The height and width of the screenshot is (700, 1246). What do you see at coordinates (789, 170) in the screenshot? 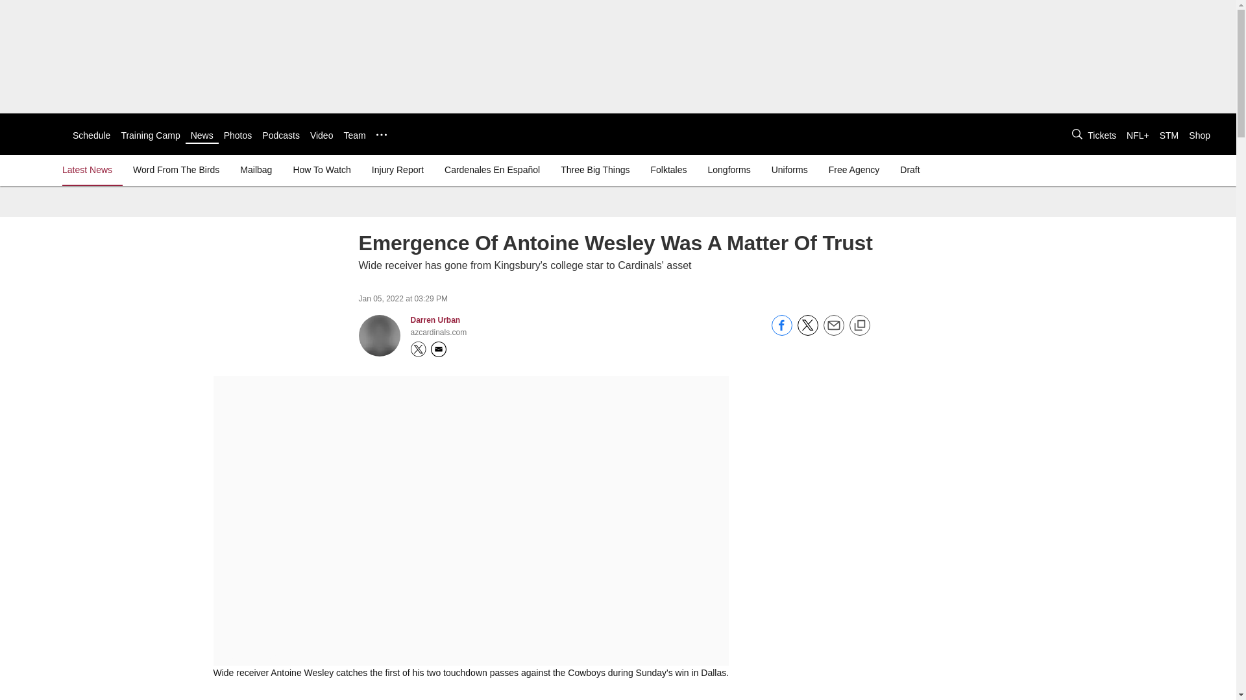
I see `Uniforms` at bounding box center [789, 170].